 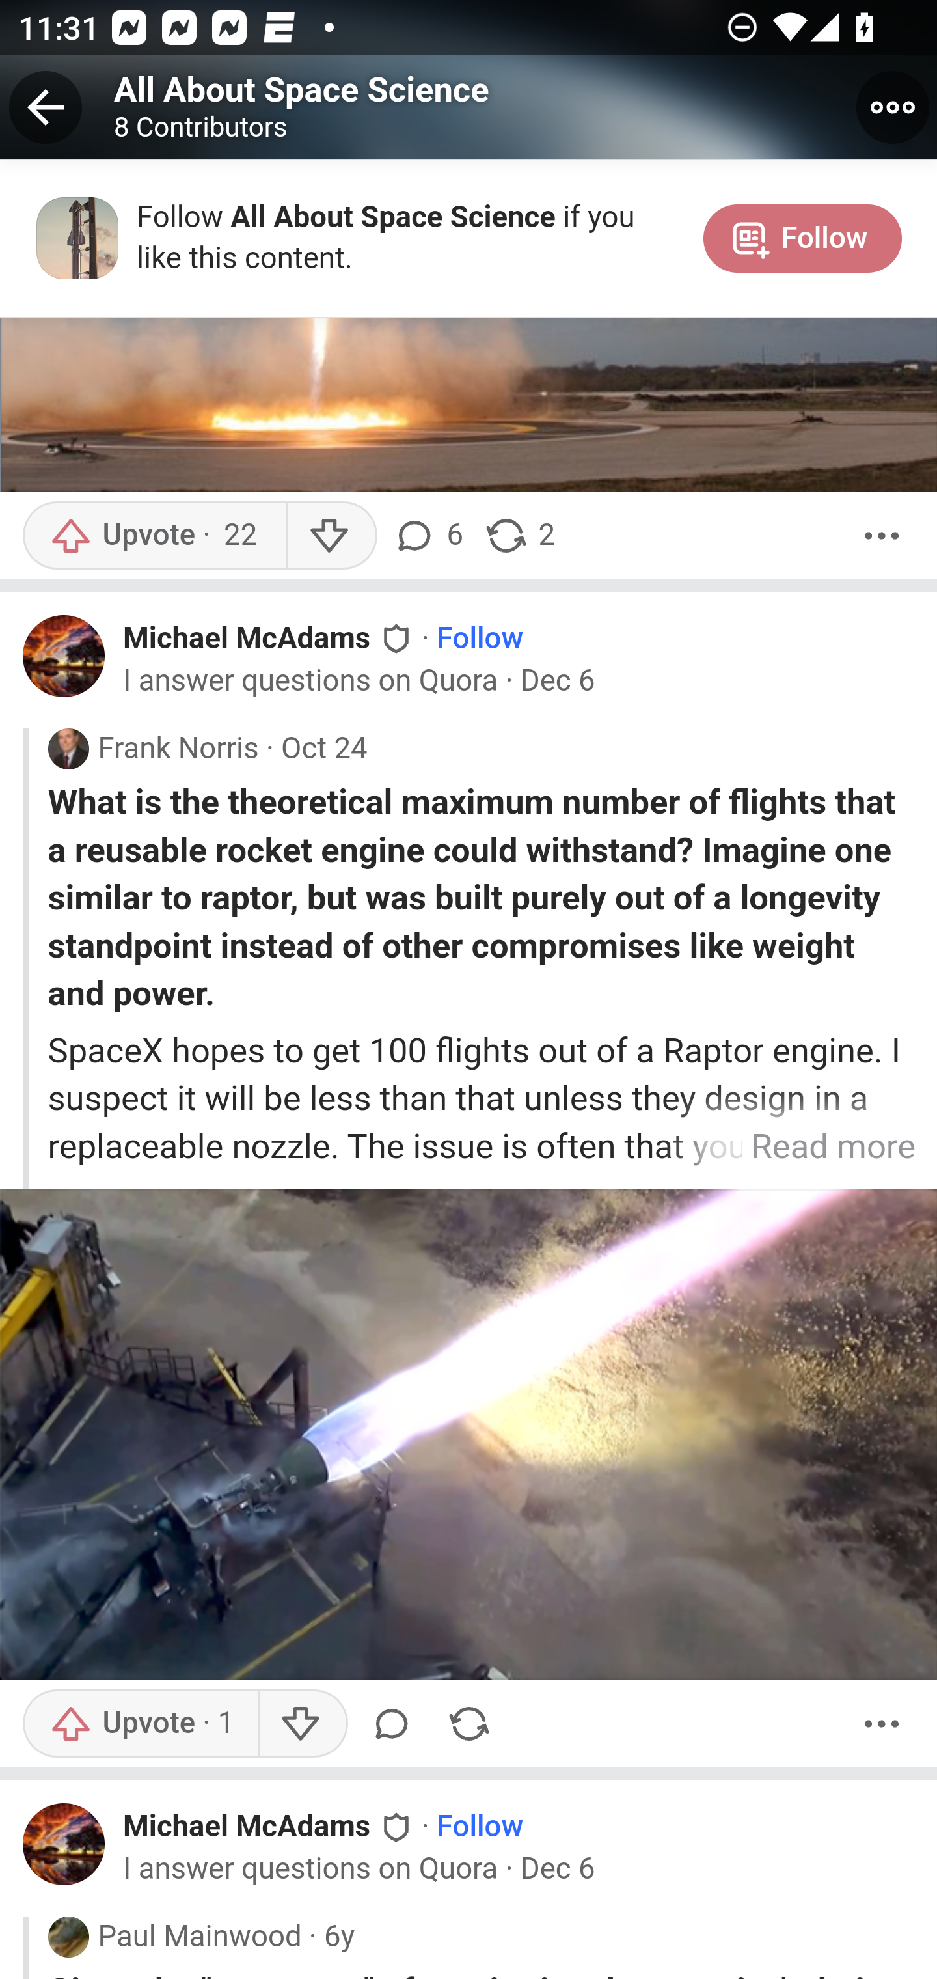 I want to click on Downvote, so click(x=331, y=536).